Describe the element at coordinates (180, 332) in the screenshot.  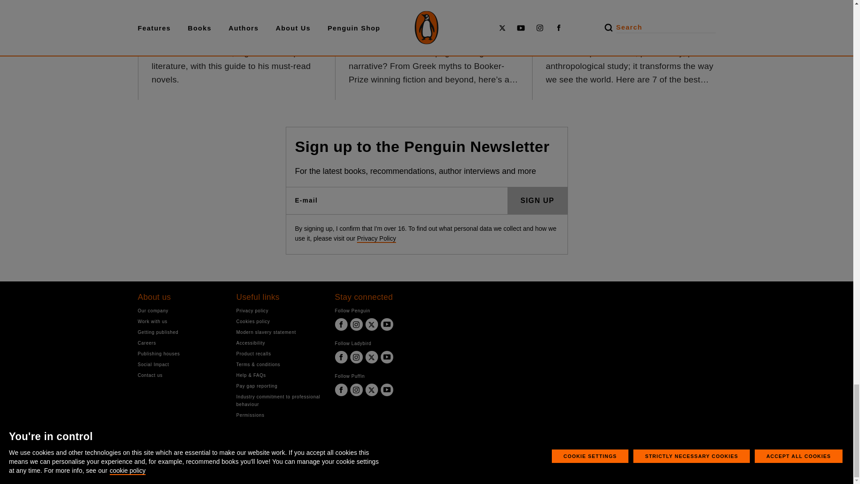
I see `Getting published` at that location.